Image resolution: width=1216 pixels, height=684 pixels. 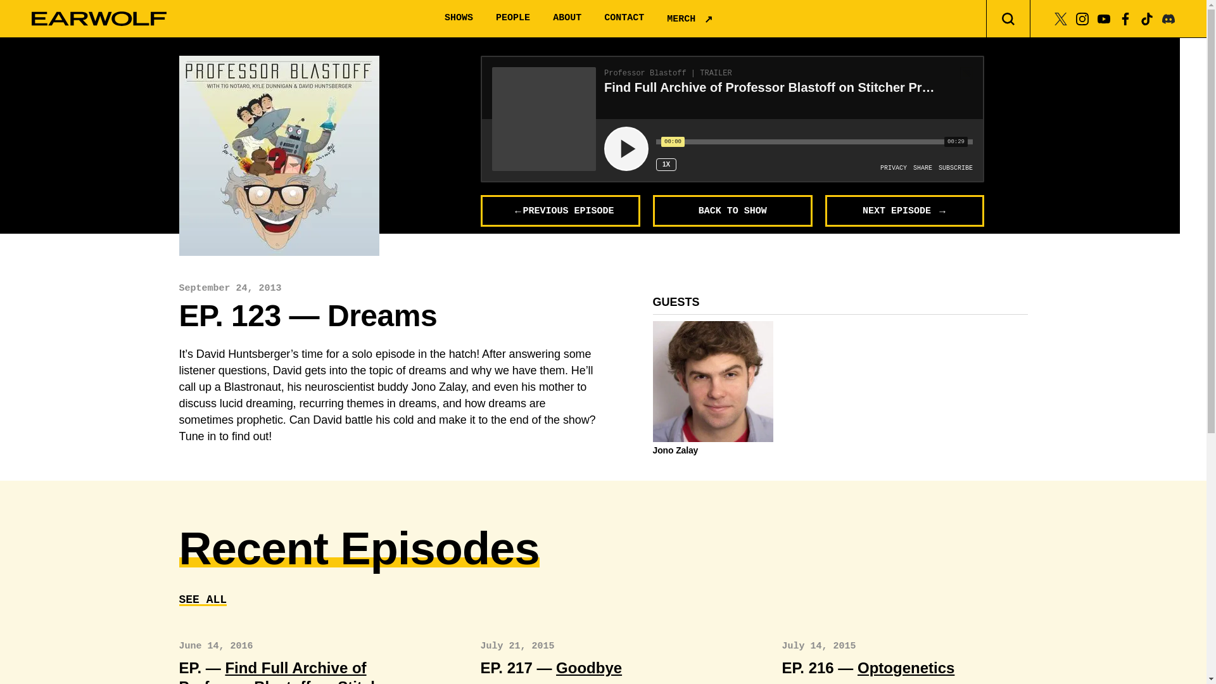 What do you see at coordinates (567, 18) in the screenshot?
I see `ABOUT` at bounding box center [567, 18].